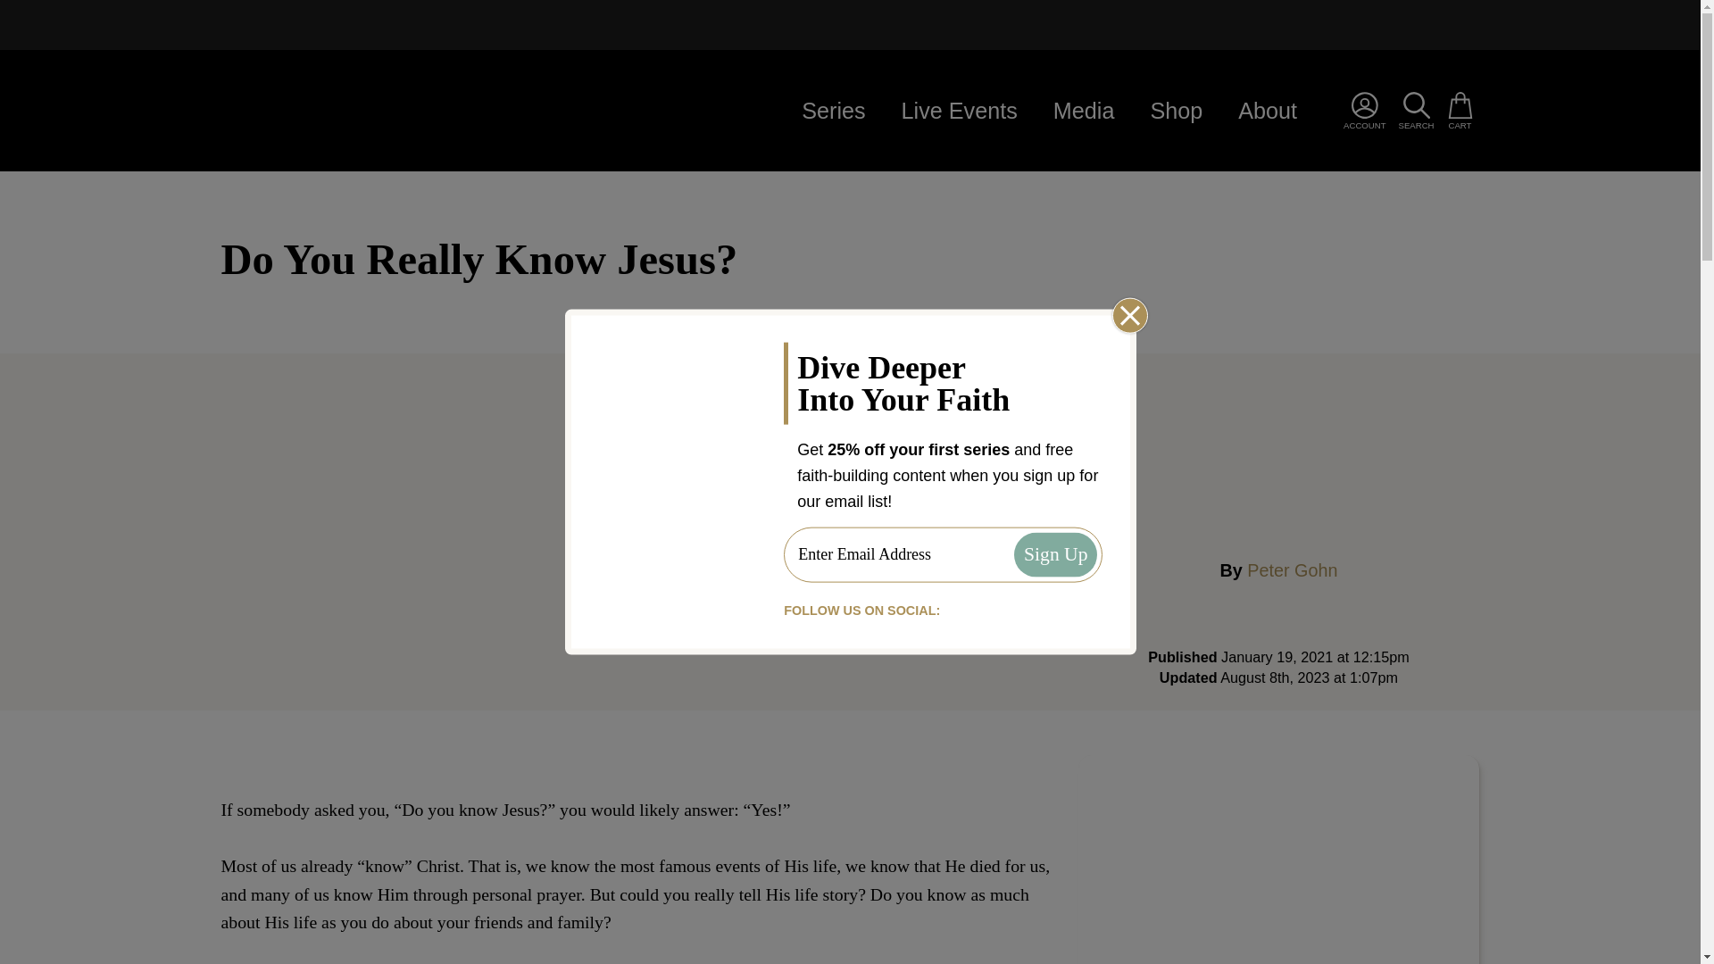 This screenshot has width=1714, height=964. Describe the element at coordinates (1364, 111) in the screenshot. I see `User Account` at that location.